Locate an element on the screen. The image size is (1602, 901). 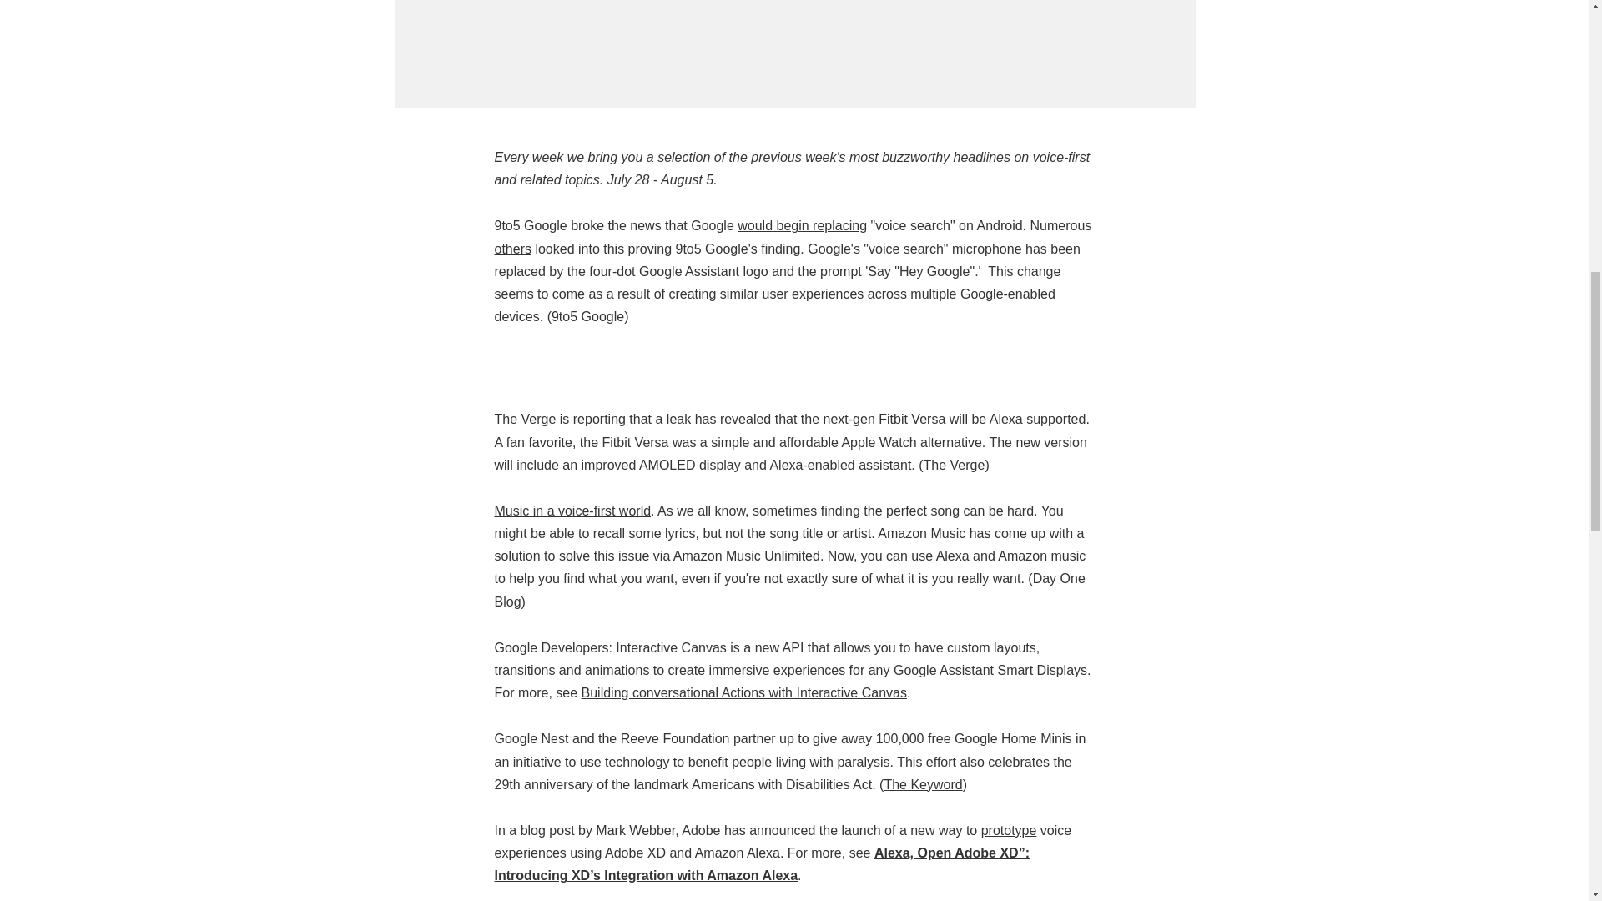
The Keyword is located at coordinates (923, 784).